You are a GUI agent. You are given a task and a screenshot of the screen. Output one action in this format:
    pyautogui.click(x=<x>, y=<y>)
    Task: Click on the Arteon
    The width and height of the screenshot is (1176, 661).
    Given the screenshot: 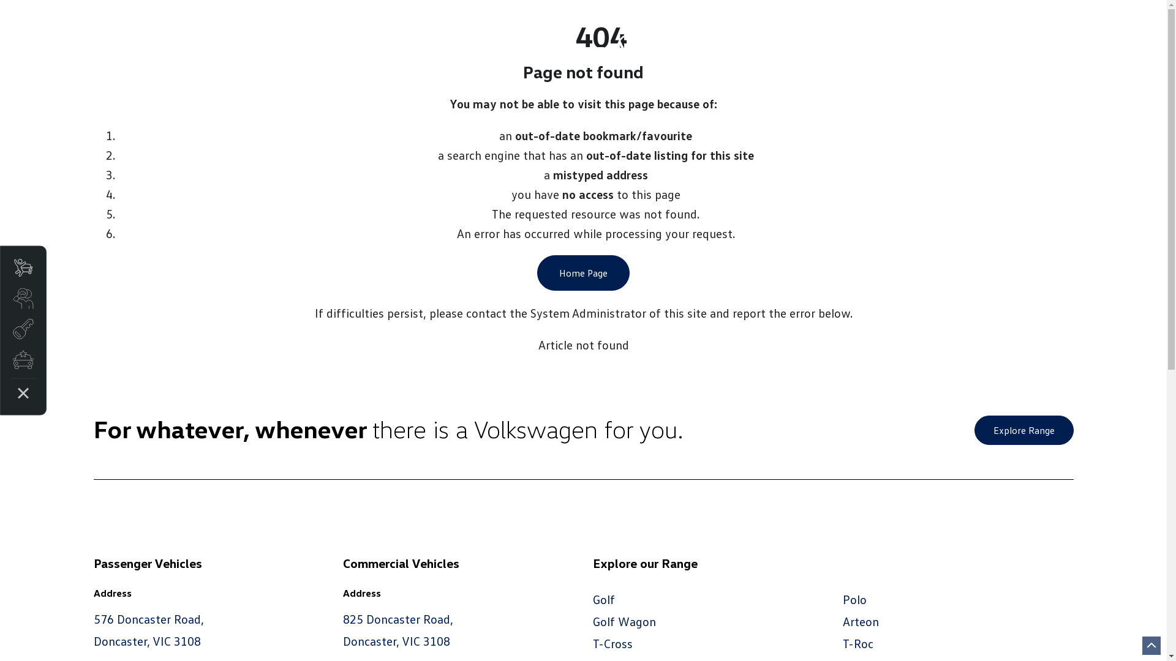 What is the action you would take?
    pyautogui.click(x=861, y=621)
    